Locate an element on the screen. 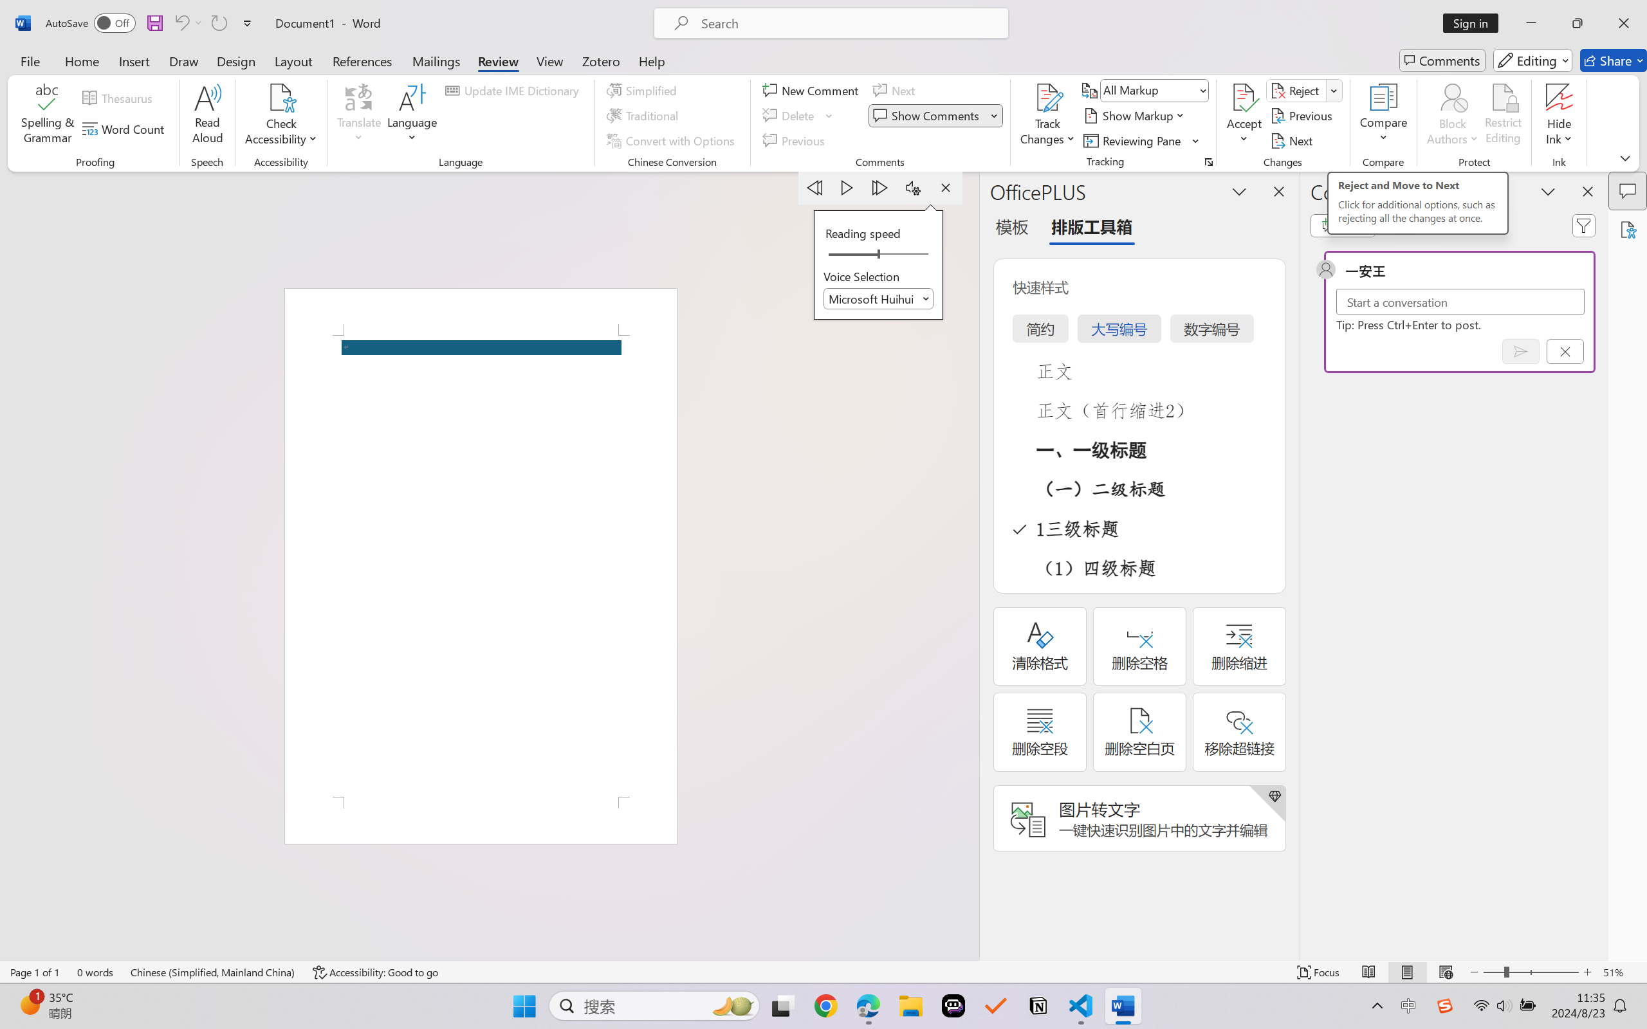 This screenshot has height=1029, width=1647. Start a conversation is located at coordinates (1460, 302).